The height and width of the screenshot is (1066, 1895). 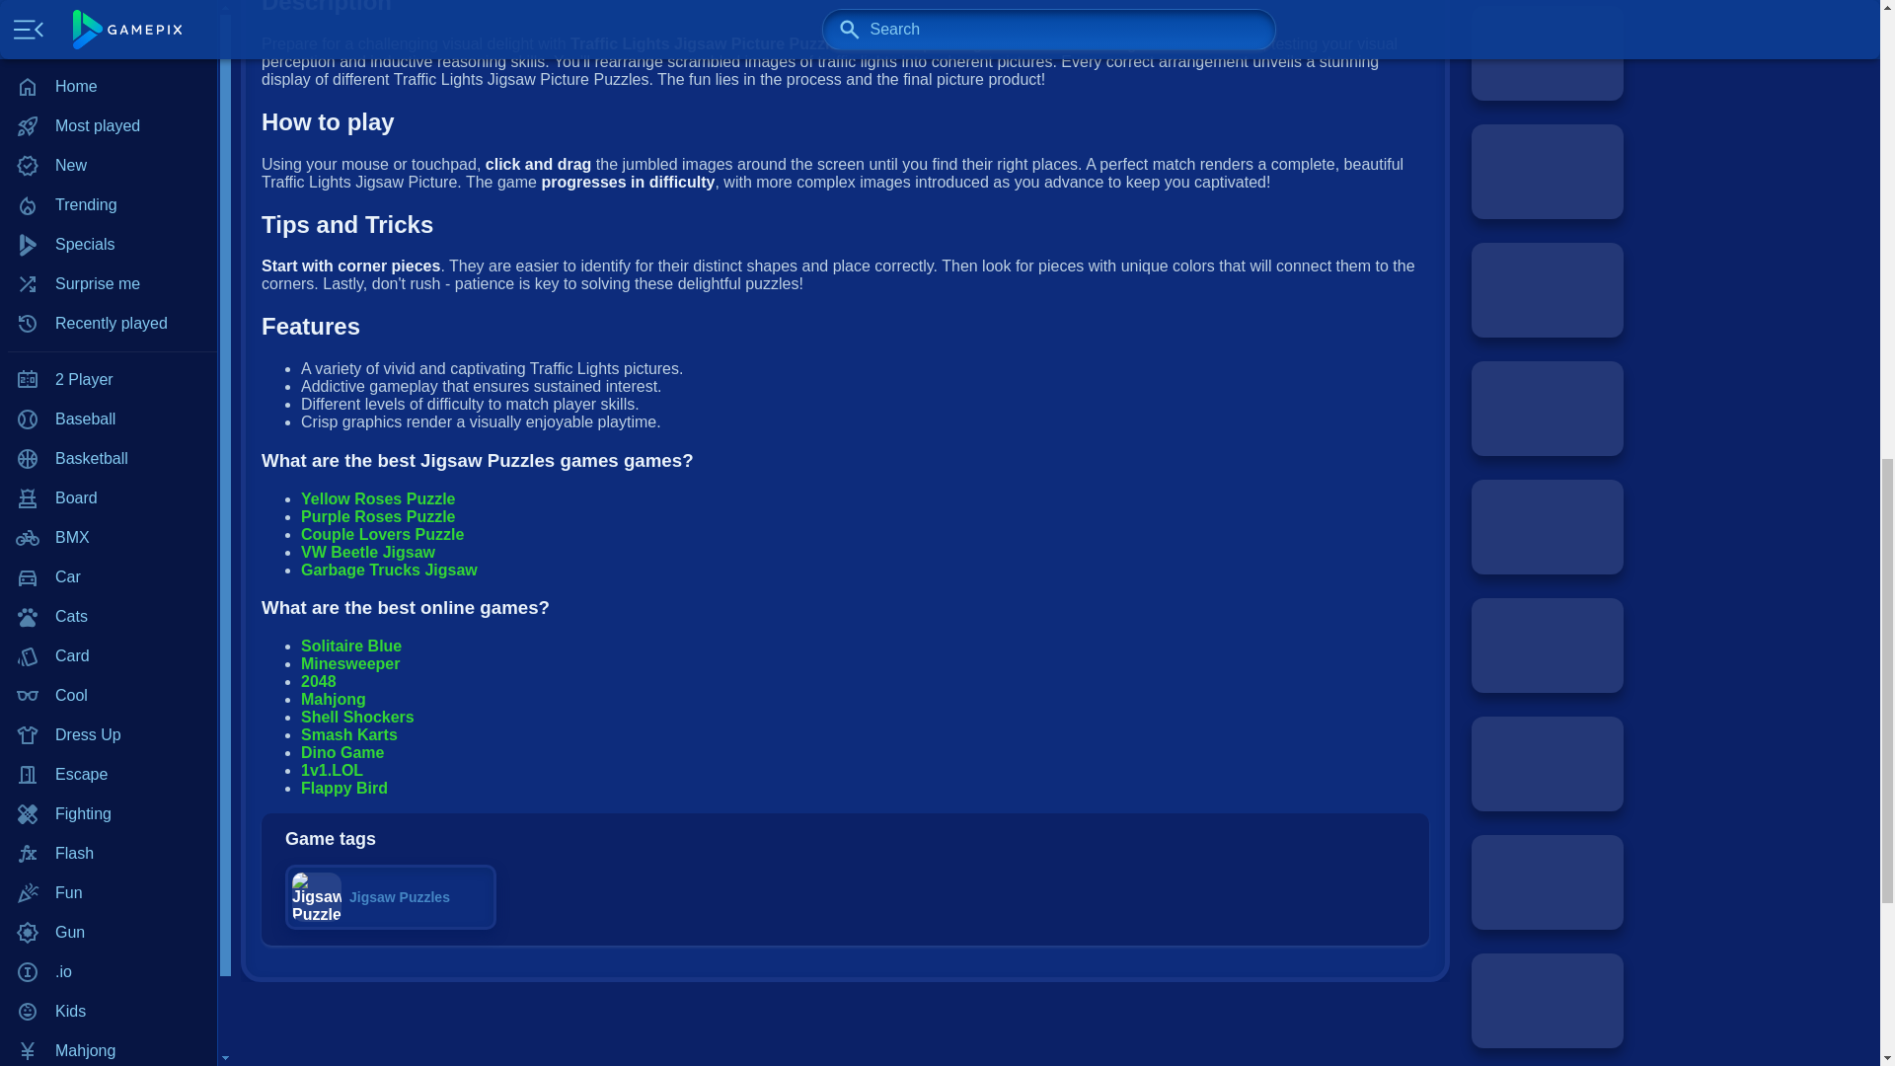 What do you see at coordinates (109, 419) in the screenshot?
I see `War` at bounding box center [109, 419].